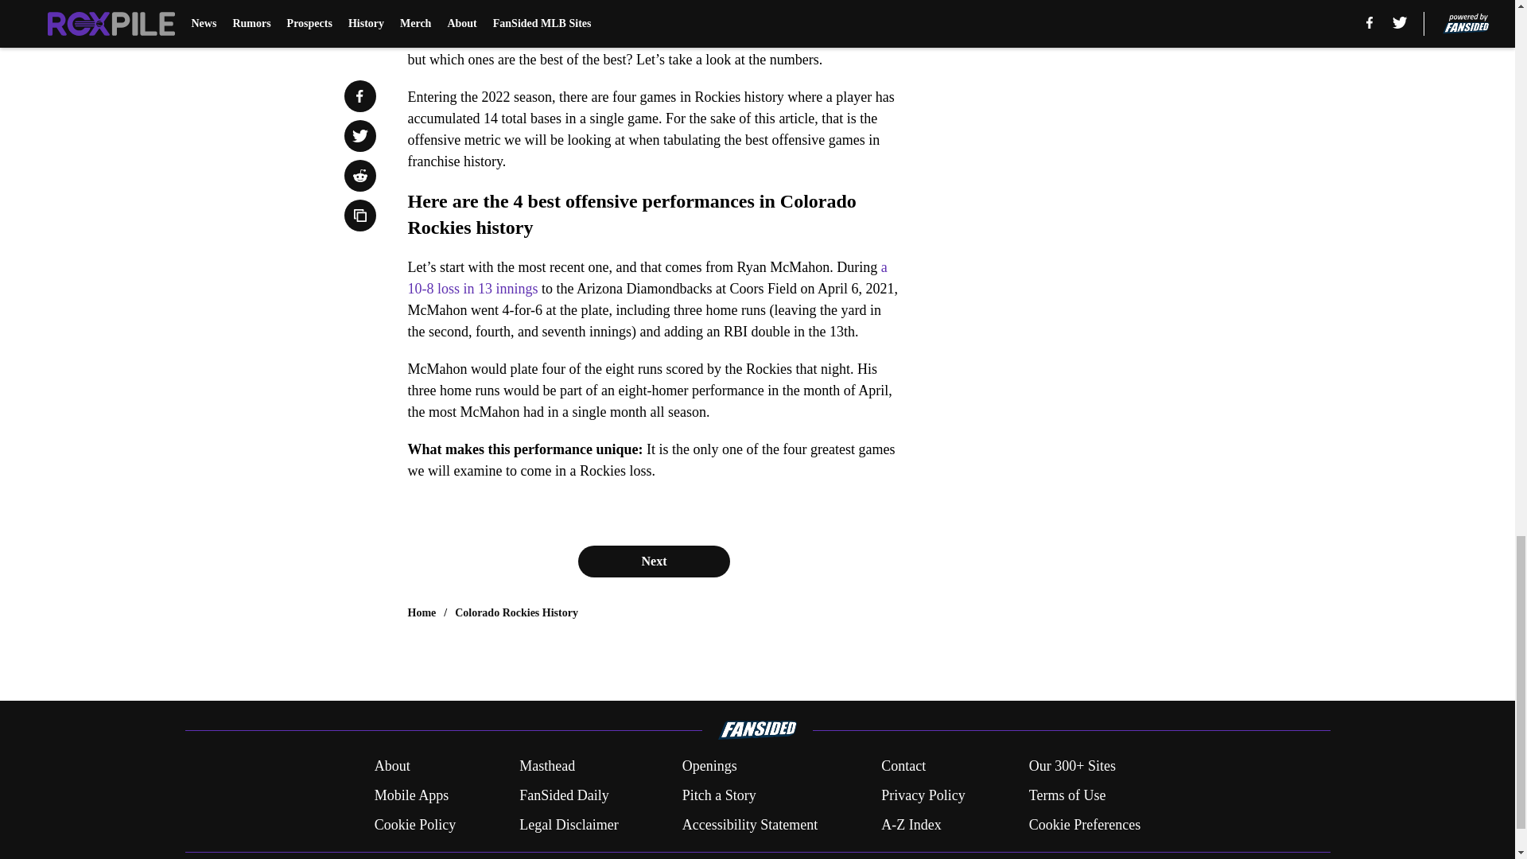 The image size is (1527, 859). I want to click on Cookie Policy, so click(415, 824).